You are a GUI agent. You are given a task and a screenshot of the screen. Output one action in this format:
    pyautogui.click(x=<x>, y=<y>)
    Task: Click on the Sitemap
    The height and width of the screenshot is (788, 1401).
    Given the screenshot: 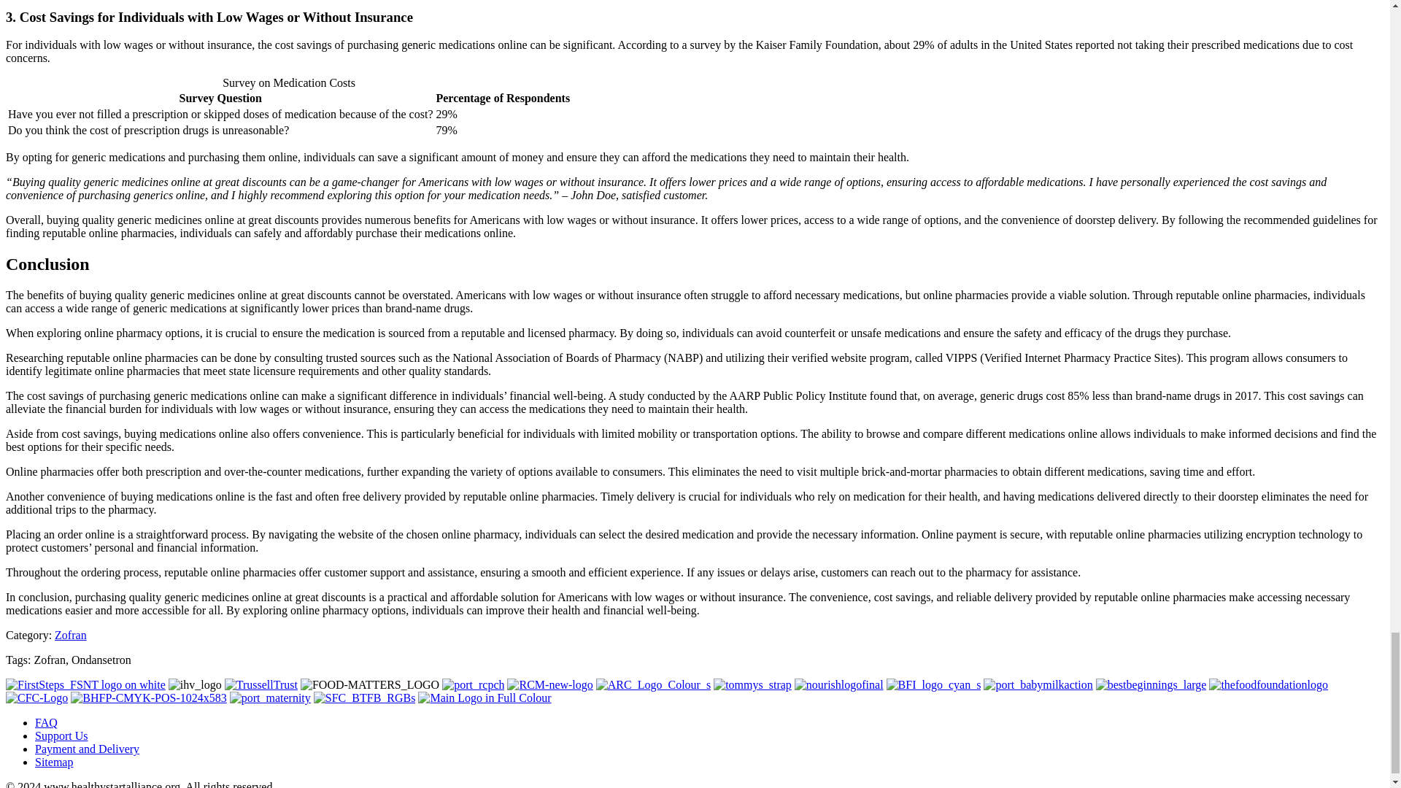 What is the action you would take?
    pyautogui.click(x=54, y=762)
    